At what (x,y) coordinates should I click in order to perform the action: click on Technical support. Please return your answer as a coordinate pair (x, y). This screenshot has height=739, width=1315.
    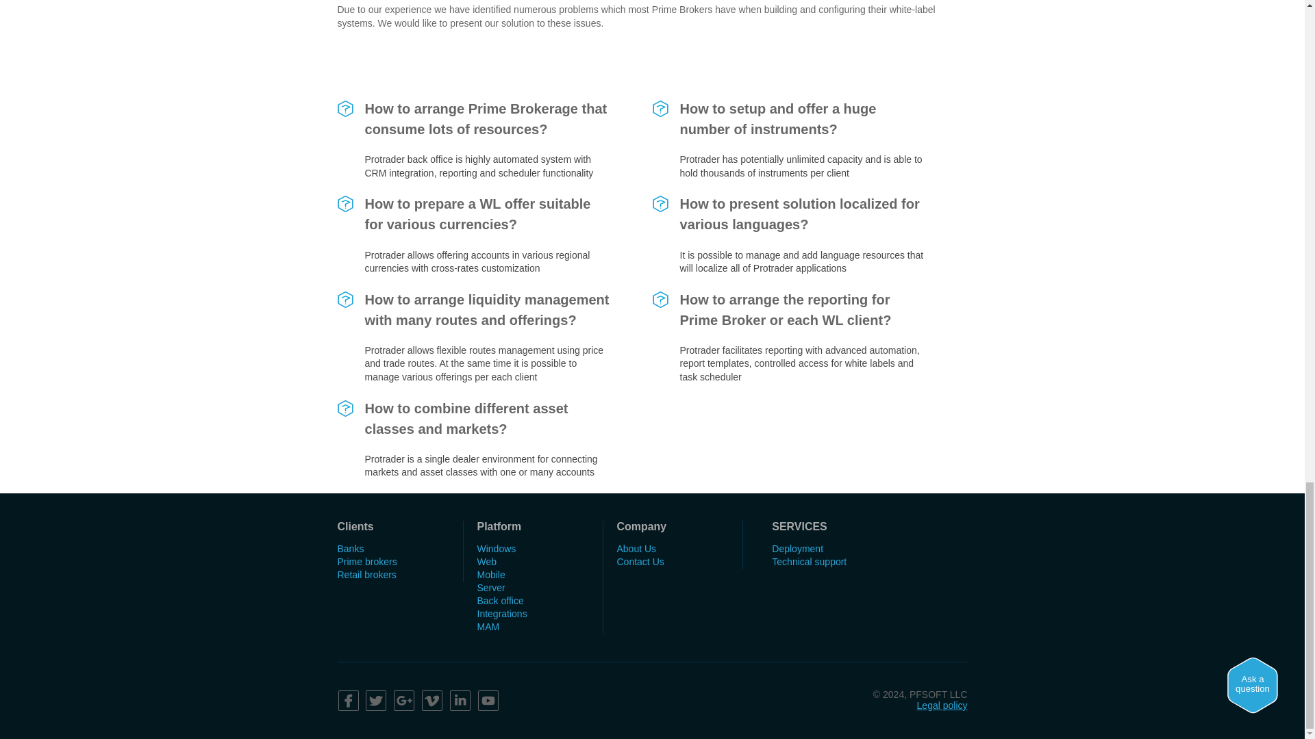
    Looking at the image, I should click on (810, 562).